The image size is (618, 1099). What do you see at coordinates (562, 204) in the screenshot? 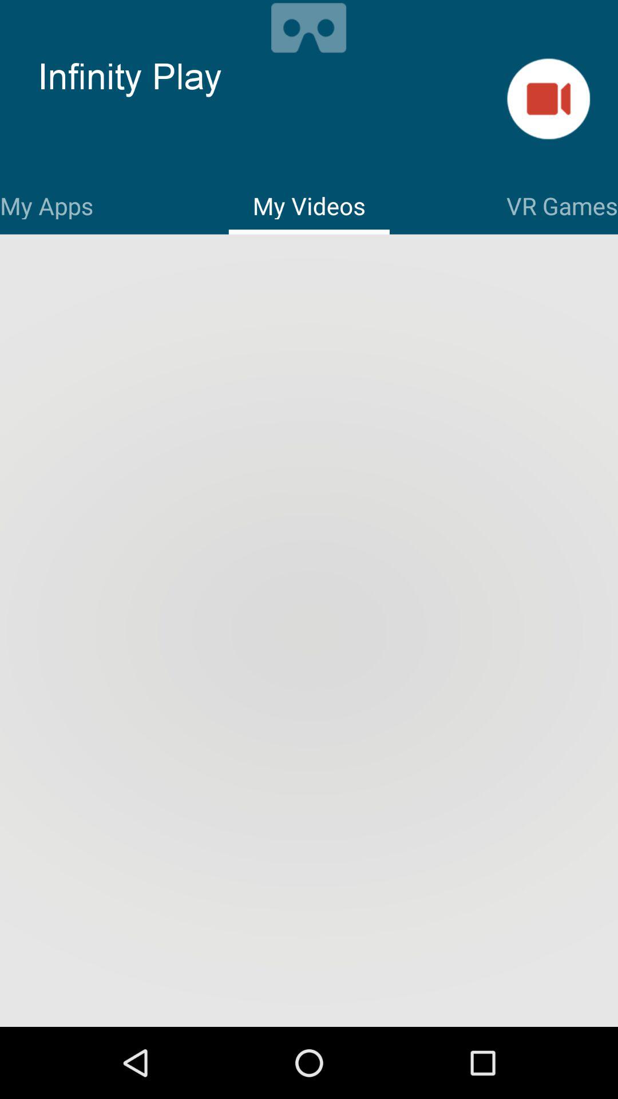
I see `press the item next to my videos icon` at bounding box center [562, 204].